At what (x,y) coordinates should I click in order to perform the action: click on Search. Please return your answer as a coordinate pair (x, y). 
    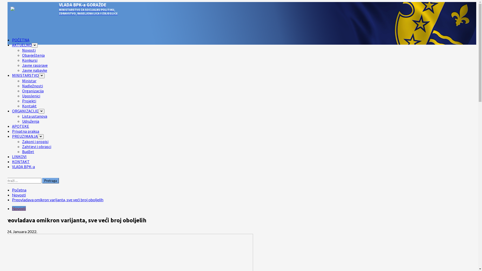
    Looking at the image, I should click on (4, 176).